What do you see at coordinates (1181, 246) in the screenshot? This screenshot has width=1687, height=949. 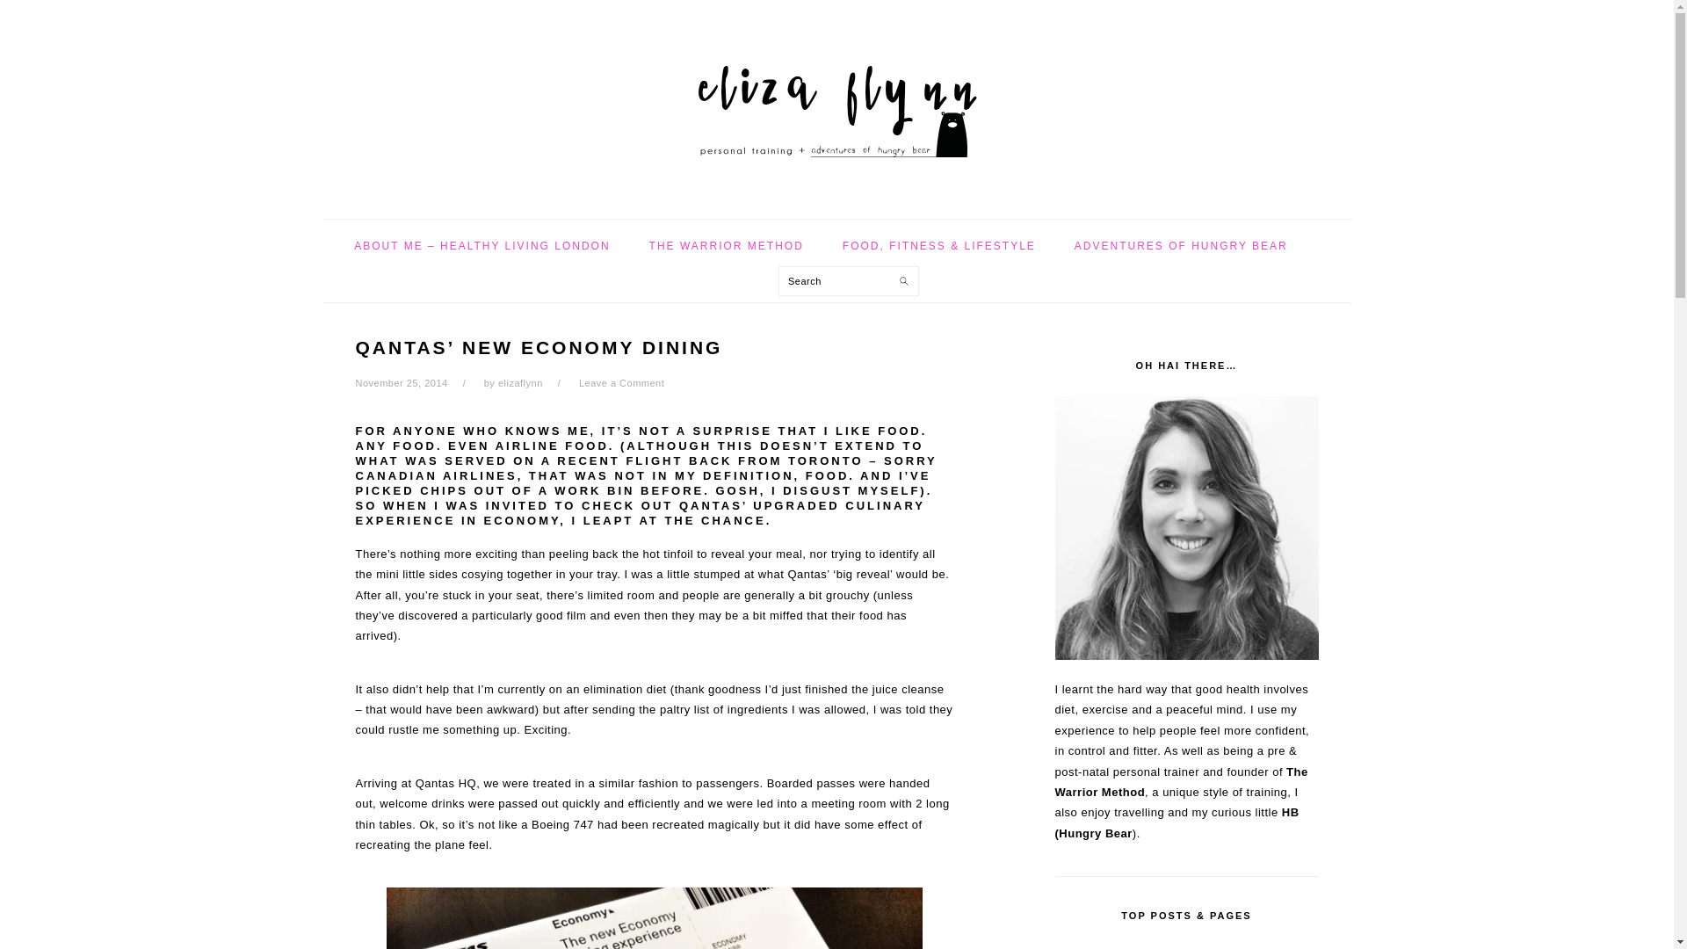 I see `ADVENTURES OF HUNGRY BEAR` at bounding box center [1181, 246].